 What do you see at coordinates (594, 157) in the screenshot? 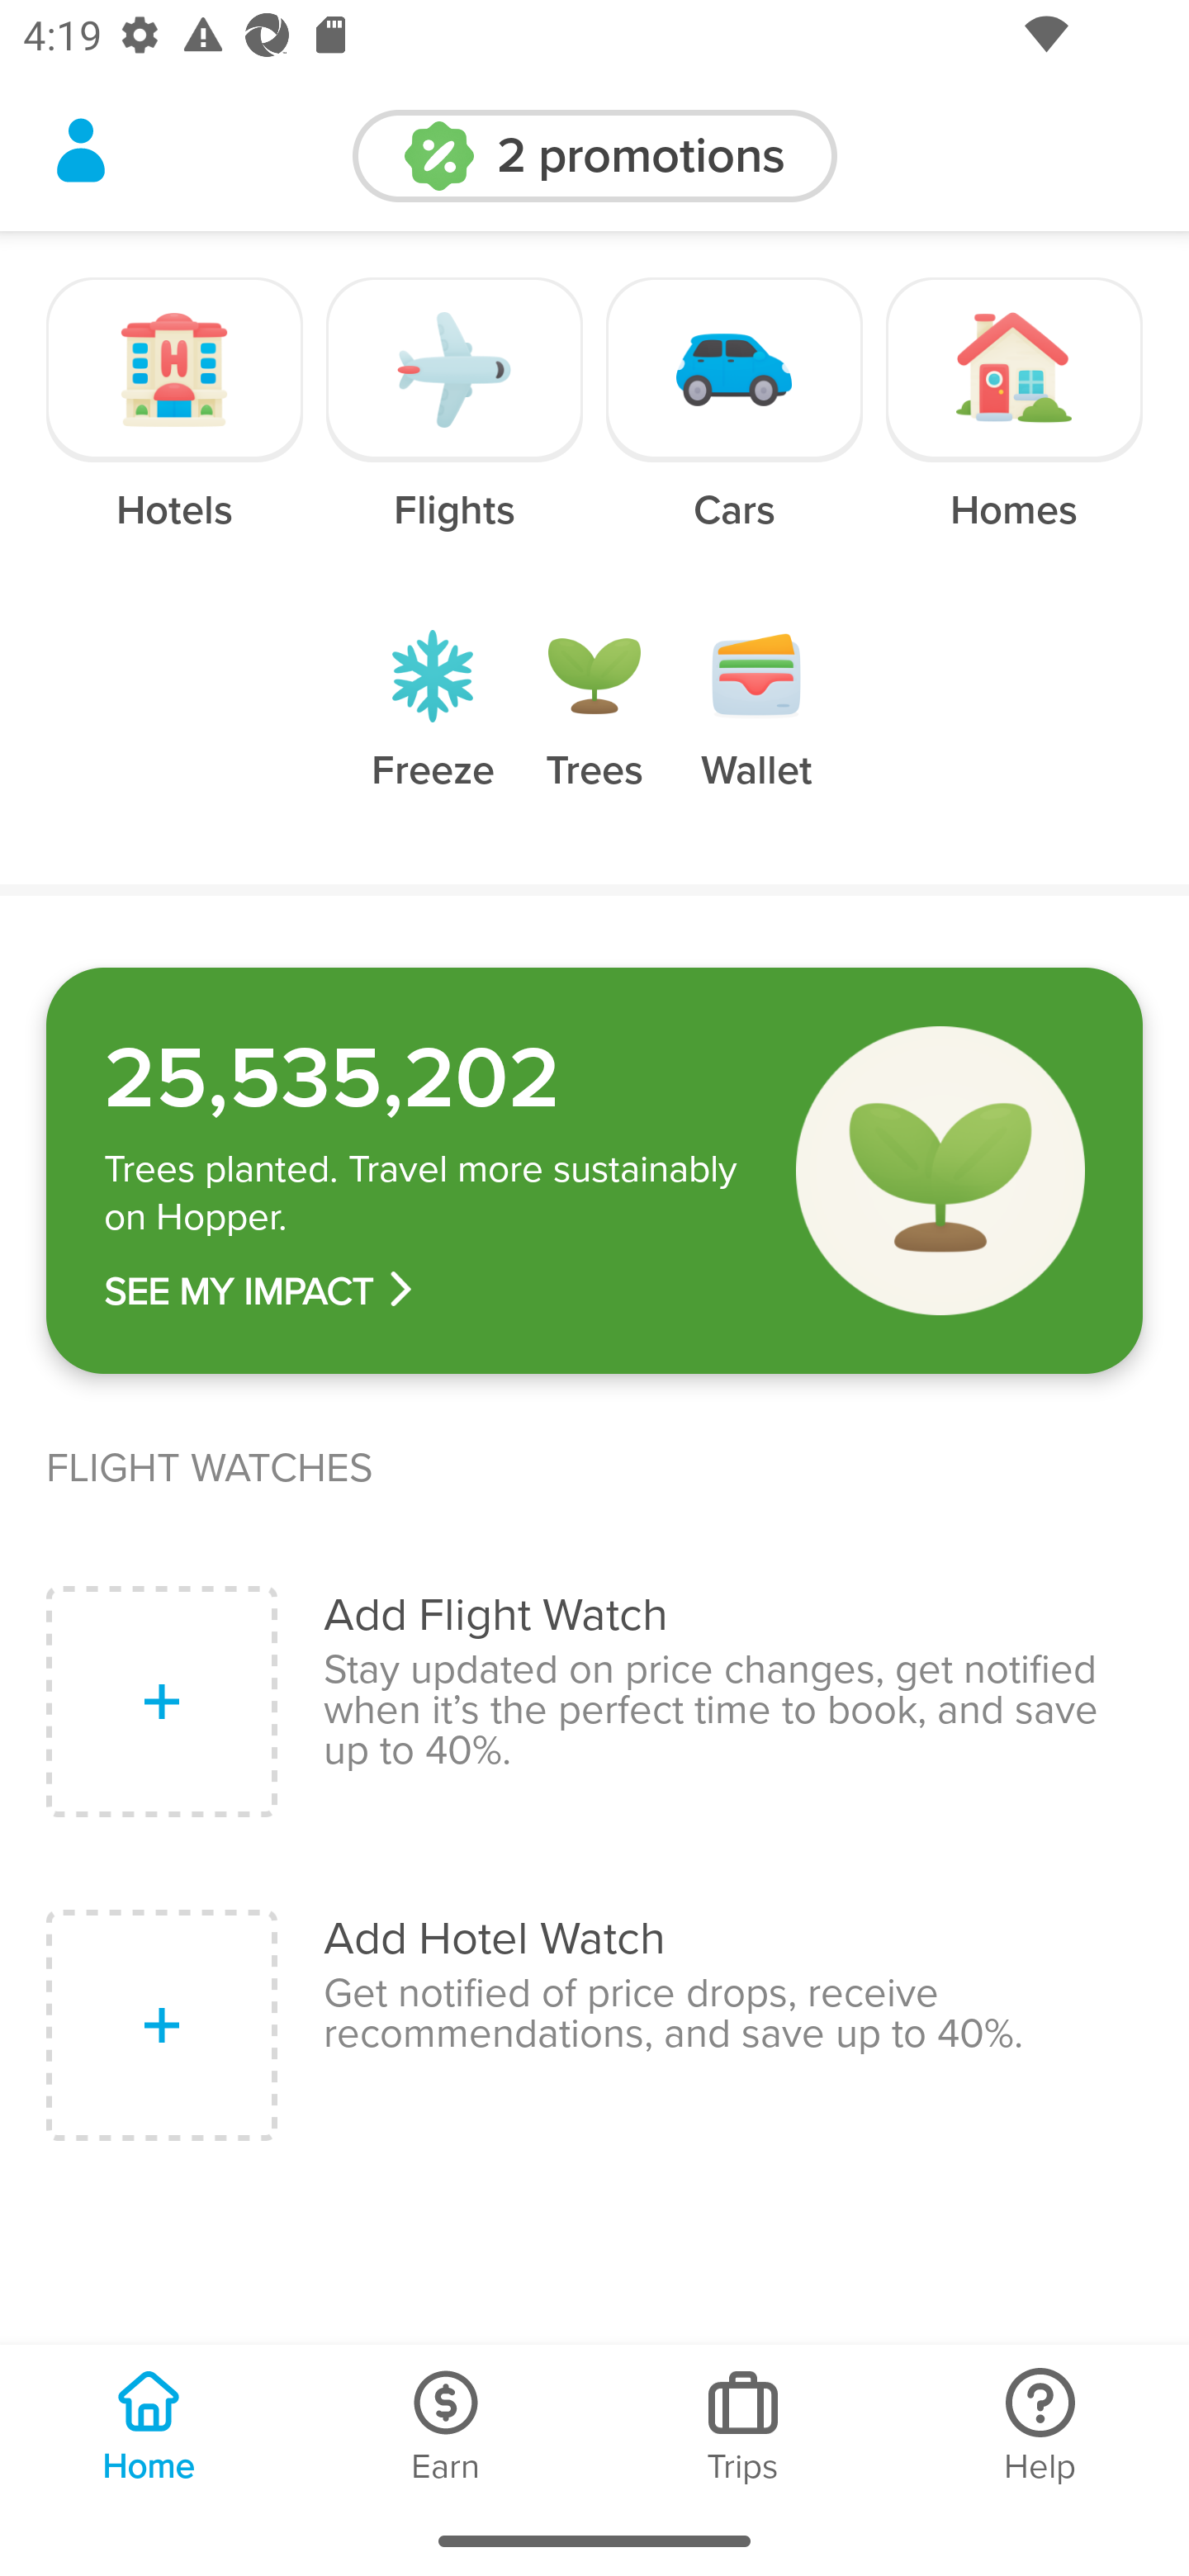
I see `‍2 promotions` at bounding box center [594, 157].